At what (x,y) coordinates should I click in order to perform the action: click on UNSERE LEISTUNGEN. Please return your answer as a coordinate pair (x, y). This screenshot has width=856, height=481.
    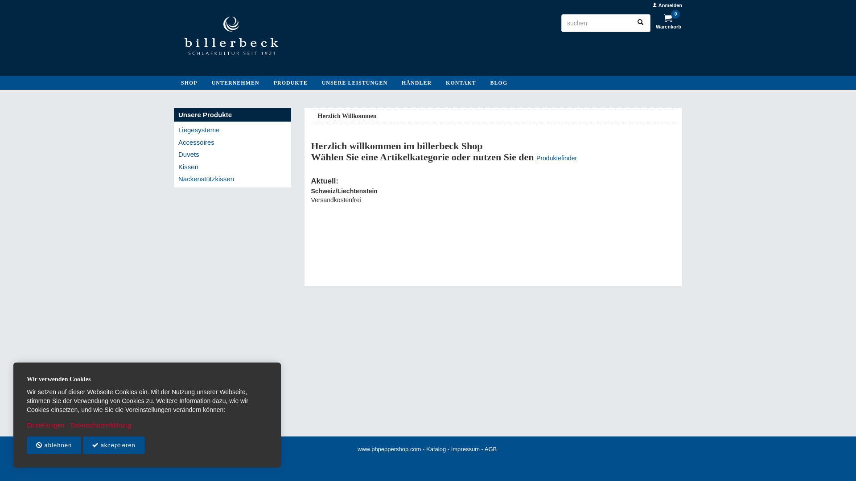
    Looking at the image, I should click on (355, 83).